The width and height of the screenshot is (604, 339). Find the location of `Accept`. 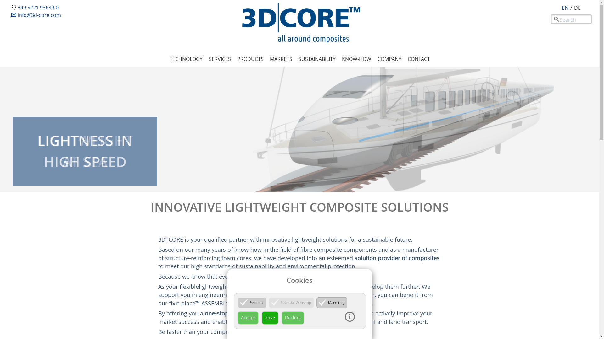

Accept is located at coordinates (248, 318).